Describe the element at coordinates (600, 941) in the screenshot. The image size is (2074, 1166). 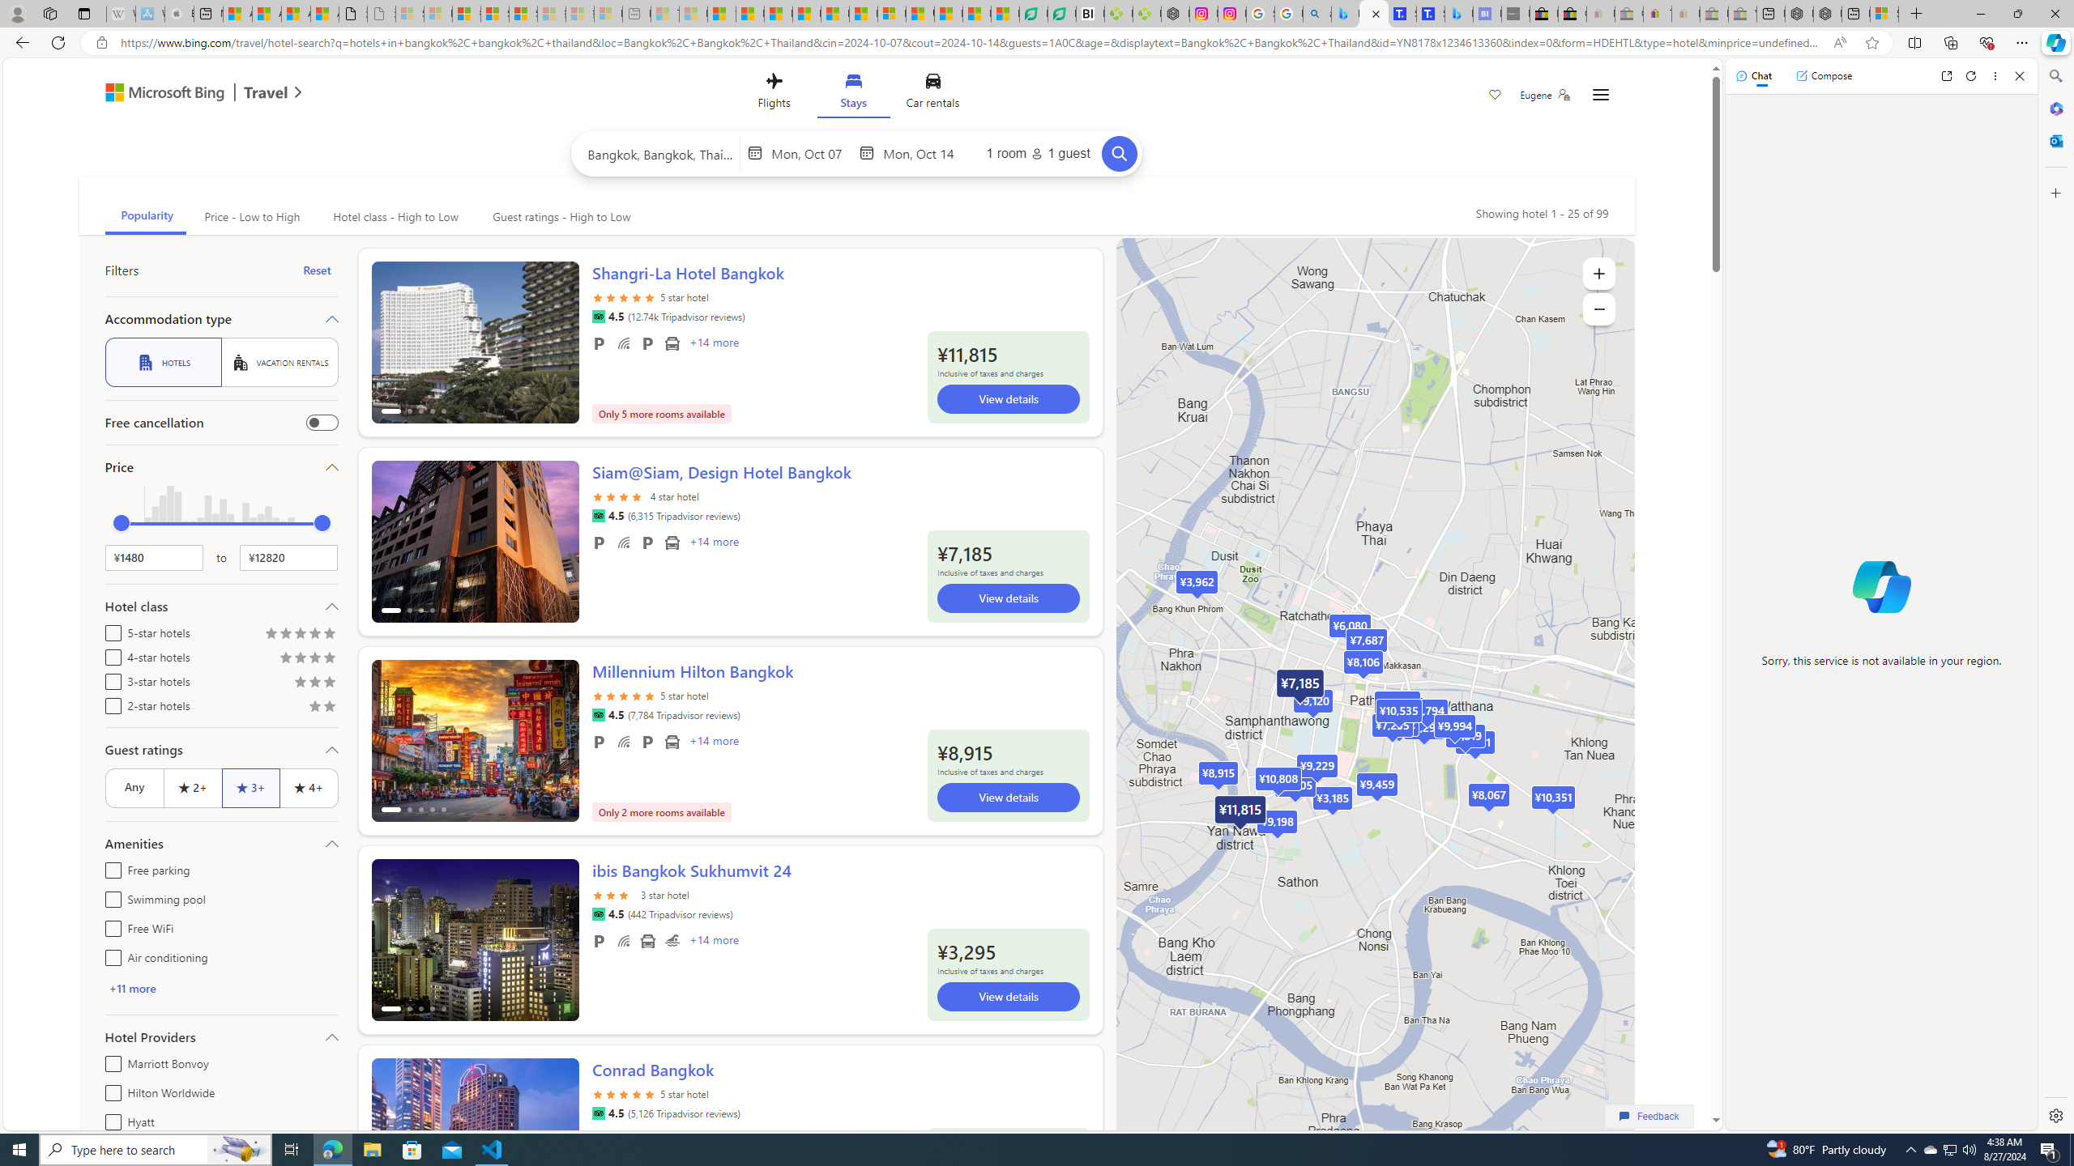
I see `Free parking` at that location.